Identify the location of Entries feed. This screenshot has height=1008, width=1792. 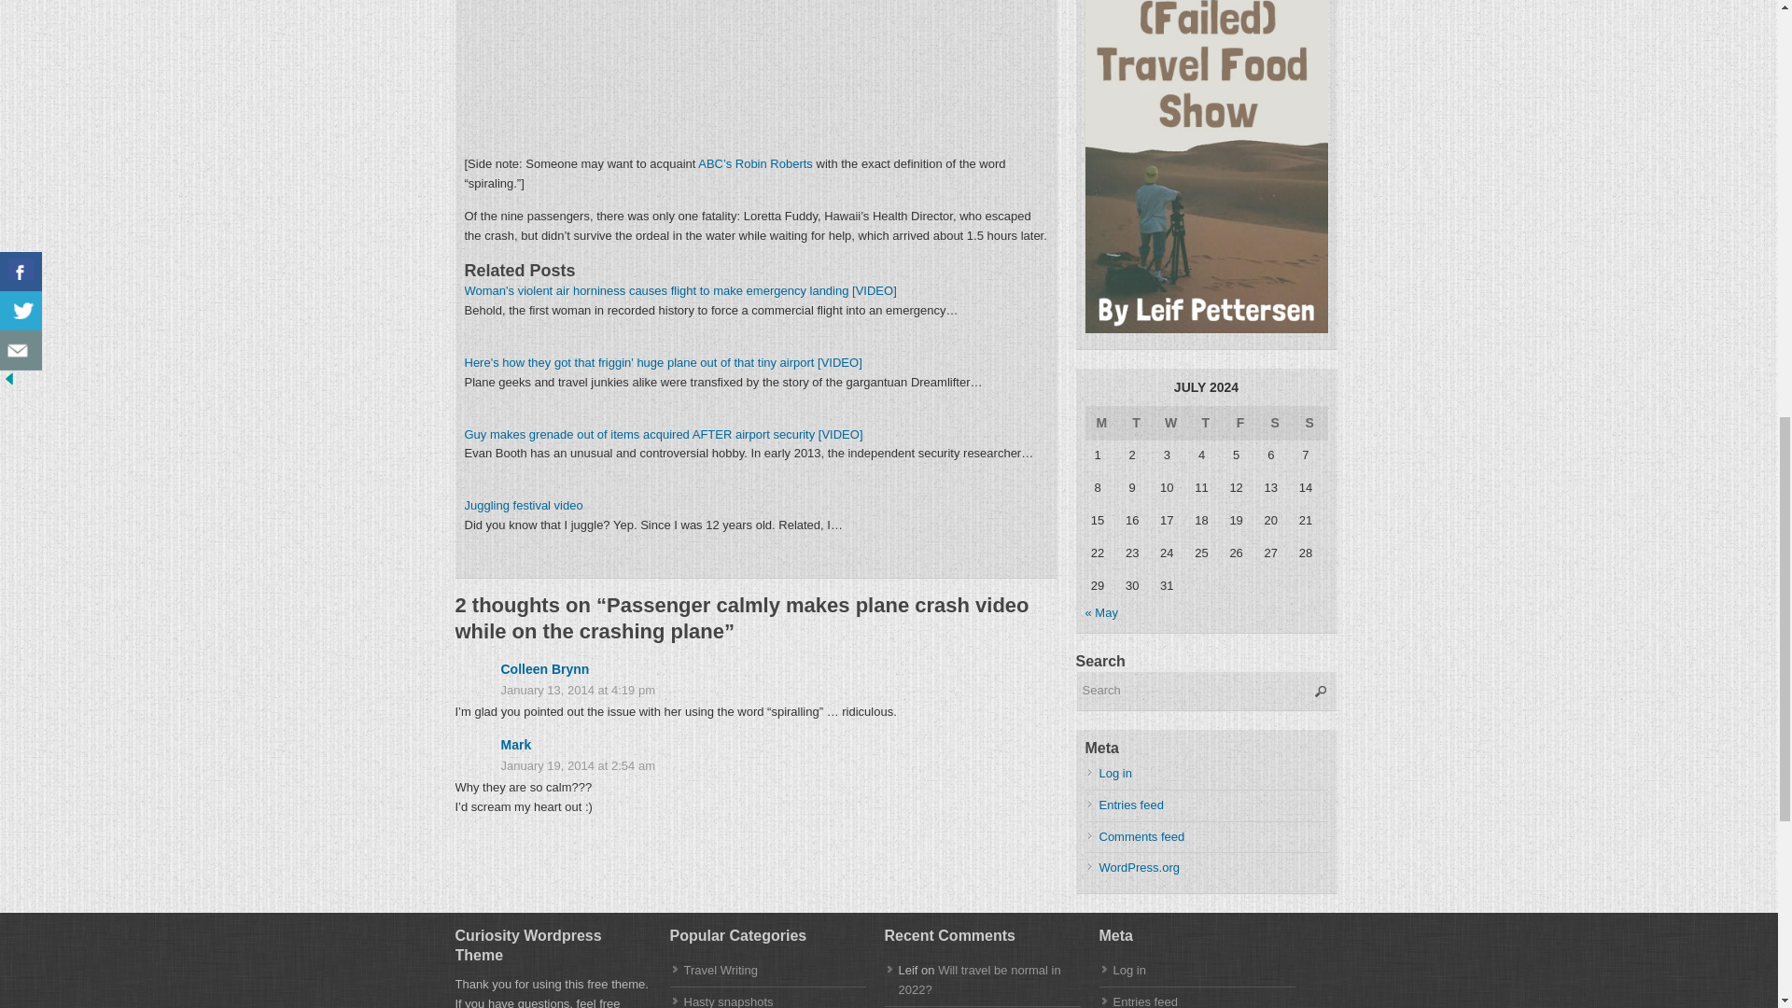
(1144, 1001).